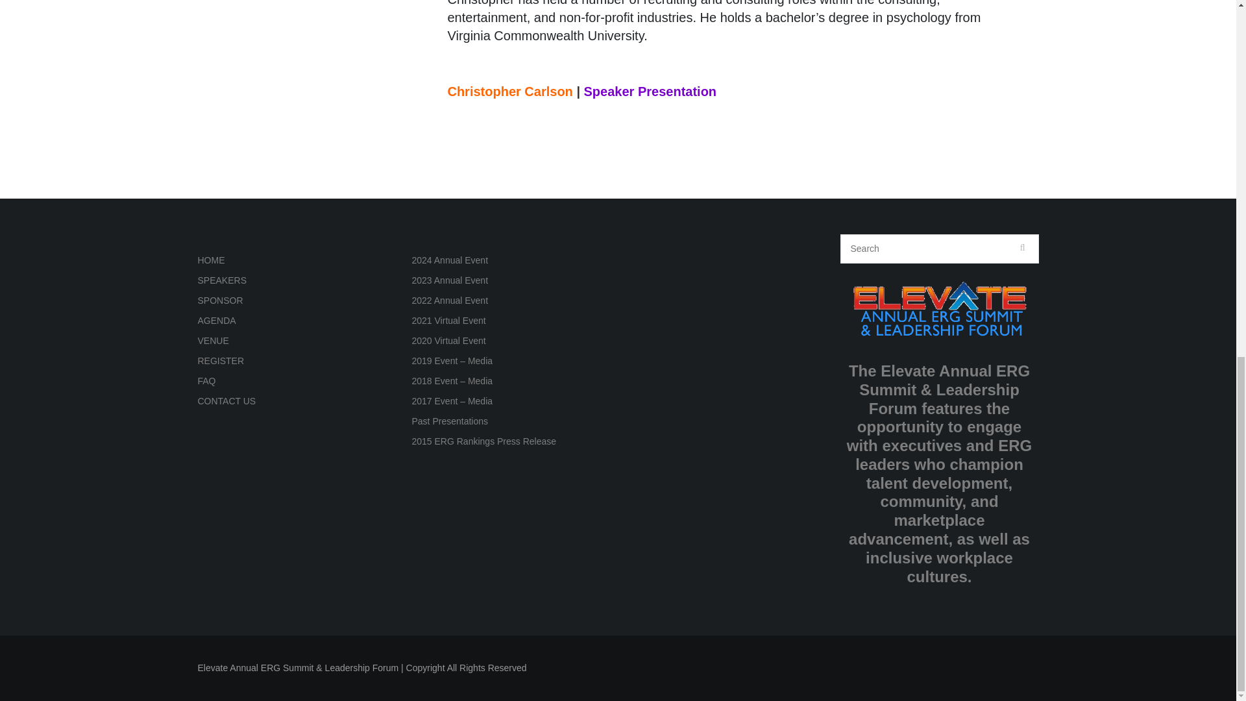 The image size is (1246, 701). Describe the element at coordinates (448, 321) in the screenshot. I see `2021 Virtual Event` at that location.